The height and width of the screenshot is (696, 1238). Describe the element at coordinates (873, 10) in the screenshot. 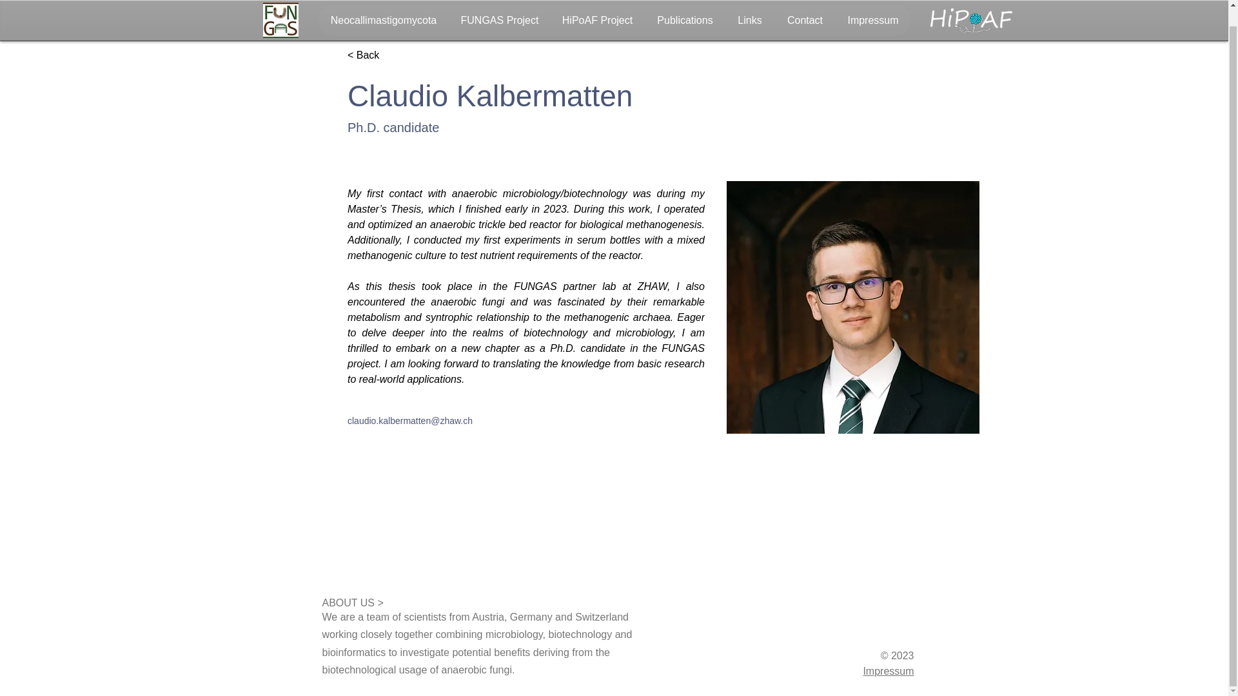

I see `Impressum` at that location.